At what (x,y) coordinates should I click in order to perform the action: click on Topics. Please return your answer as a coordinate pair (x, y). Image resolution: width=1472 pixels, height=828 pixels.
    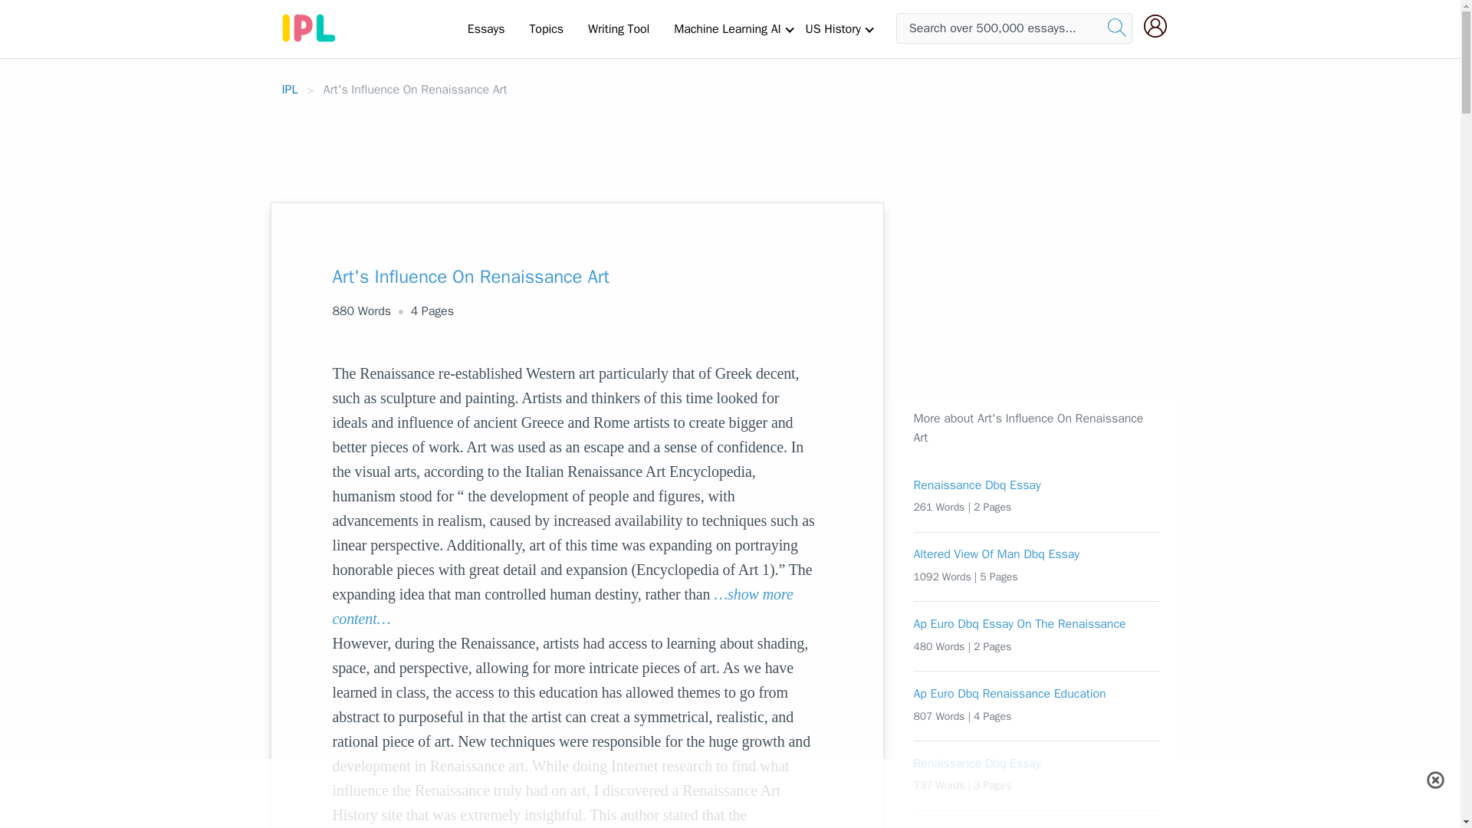
    Looking at the image, I should click on (546, 28).